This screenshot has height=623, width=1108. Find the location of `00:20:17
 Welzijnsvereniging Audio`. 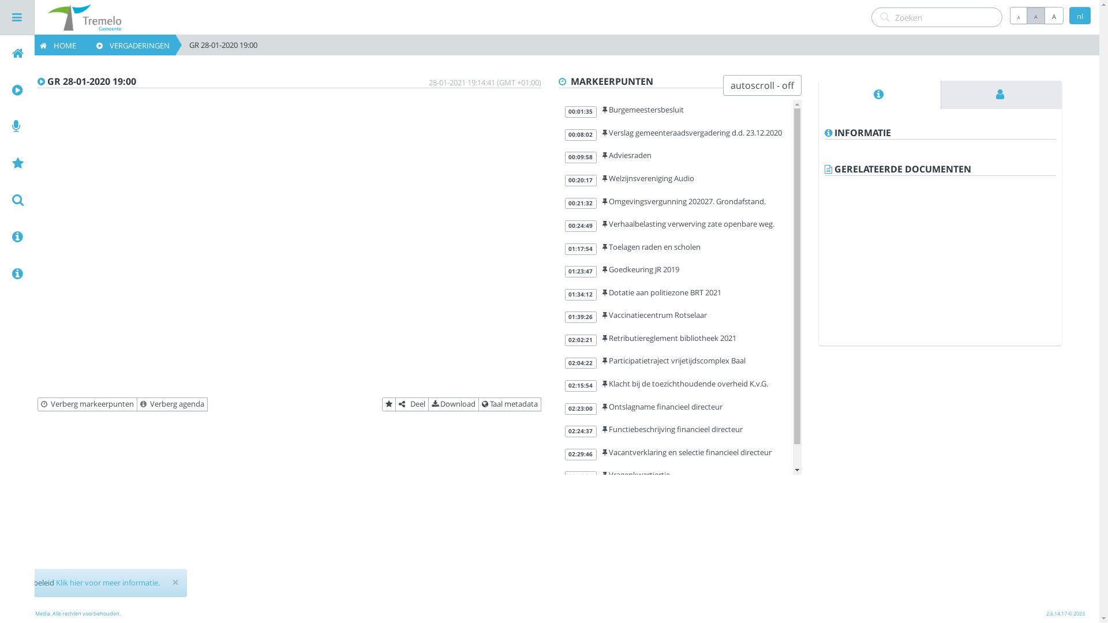

00:20:17
 Welzijnsvereniging Audio is located at coordinates (676, 180).